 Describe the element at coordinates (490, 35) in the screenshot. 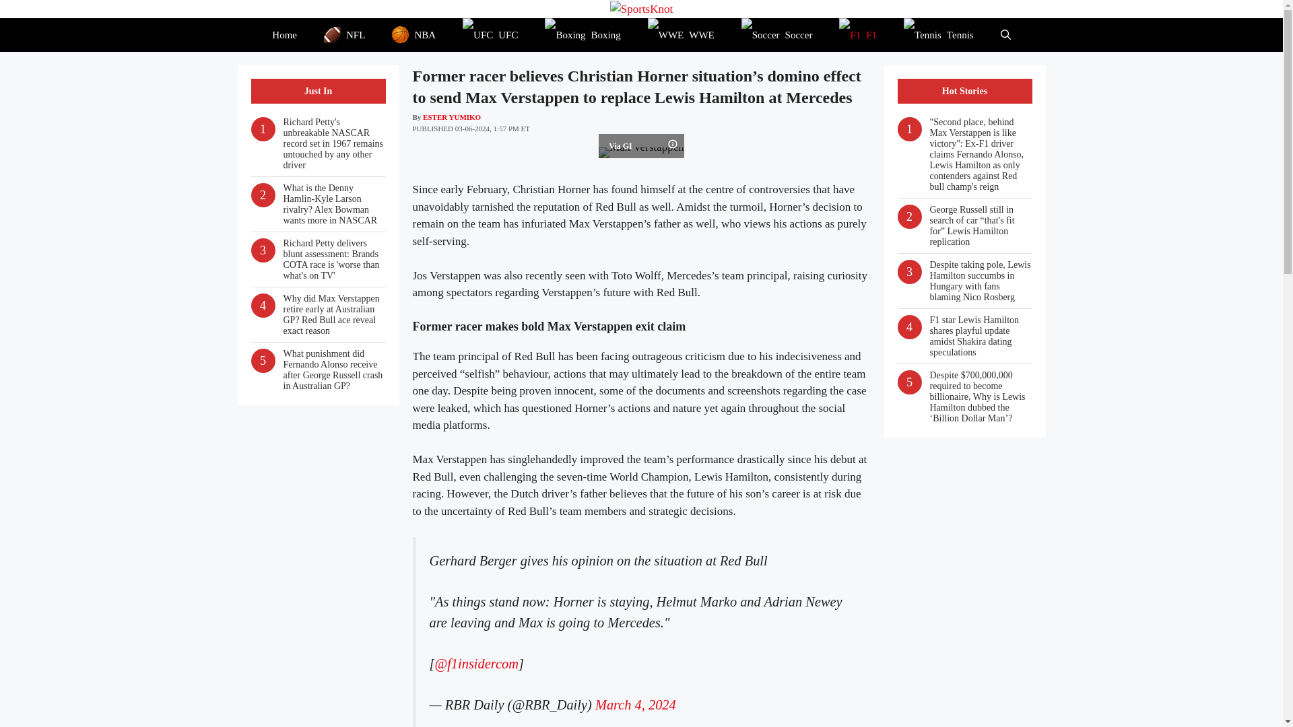

I see `UFC` at that location.